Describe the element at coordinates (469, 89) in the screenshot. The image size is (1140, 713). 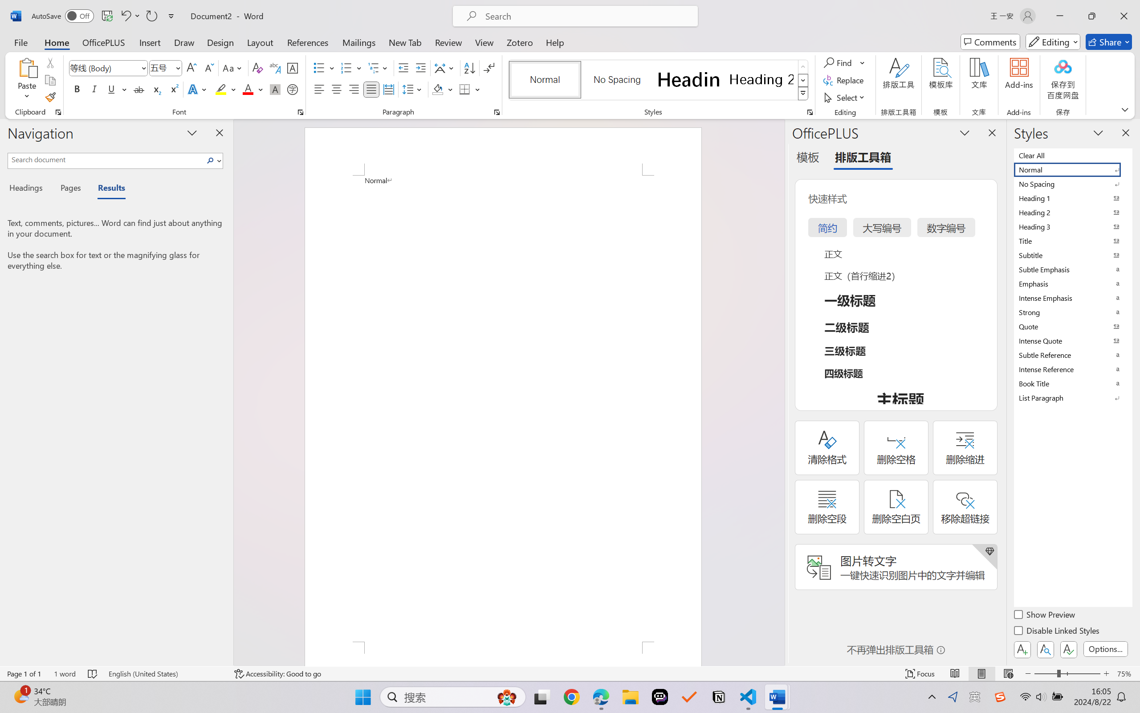
I see `Borders` at that location.